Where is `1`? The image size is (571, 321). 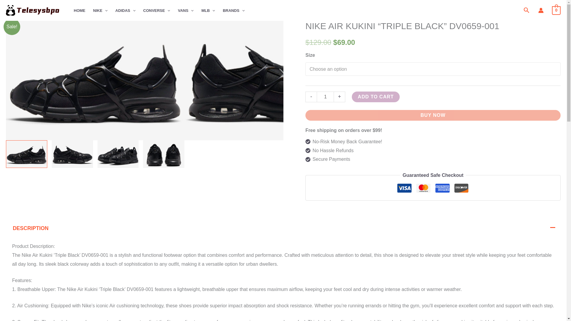 1 is located at coordinates (325, 97).